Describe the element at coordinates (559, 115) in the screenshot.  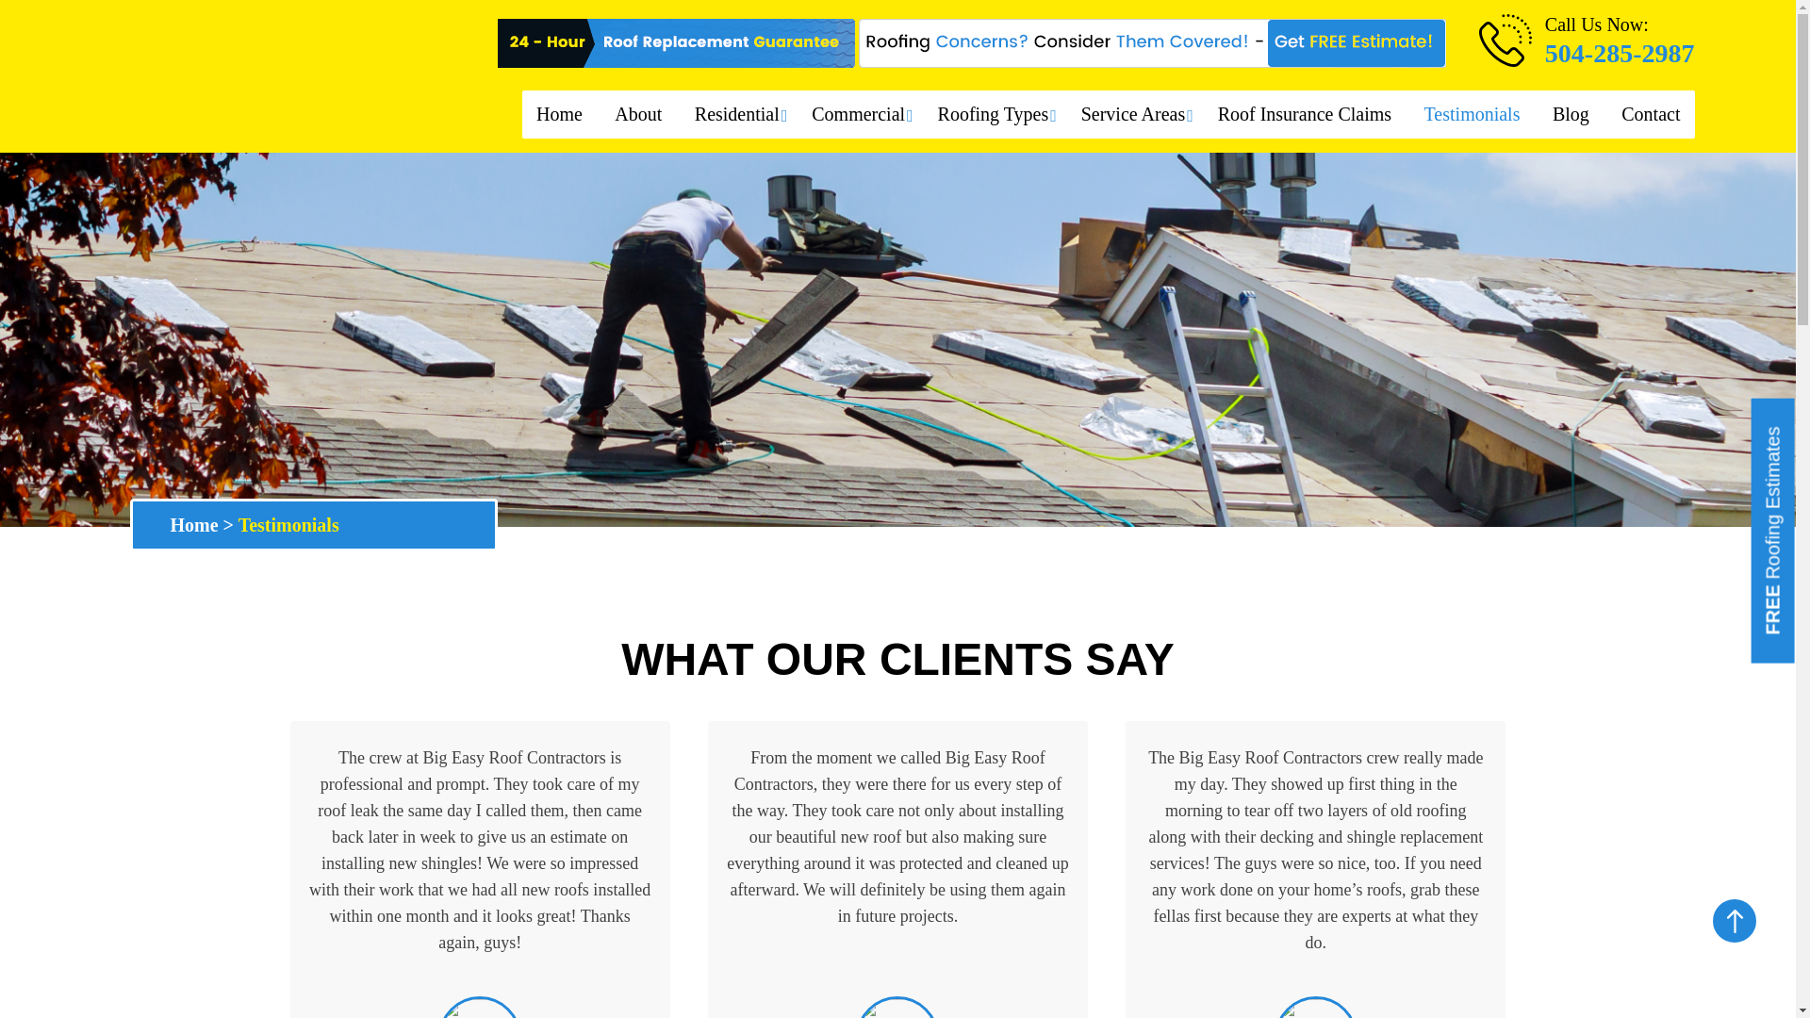
I see `Home` at that location.